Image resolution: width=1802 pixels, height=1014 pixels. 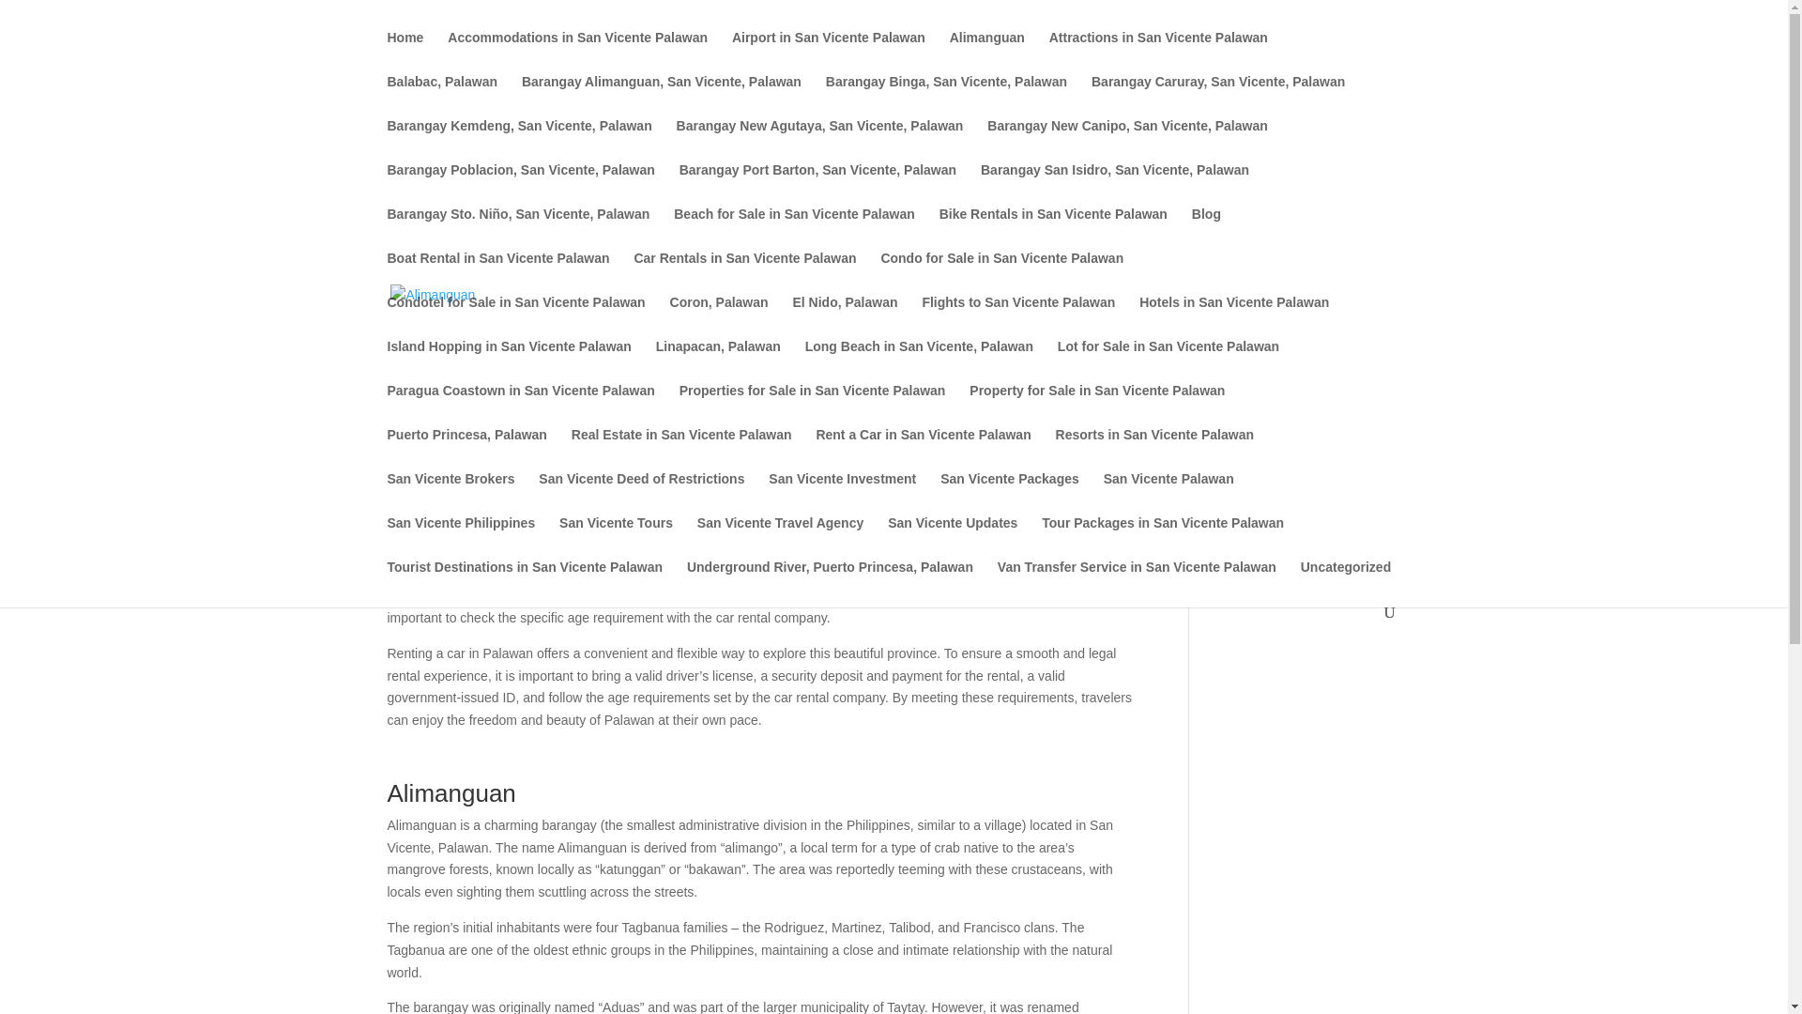 I want to click on Hotels in San Vicente Palawan, so click(x=1233, y=317).